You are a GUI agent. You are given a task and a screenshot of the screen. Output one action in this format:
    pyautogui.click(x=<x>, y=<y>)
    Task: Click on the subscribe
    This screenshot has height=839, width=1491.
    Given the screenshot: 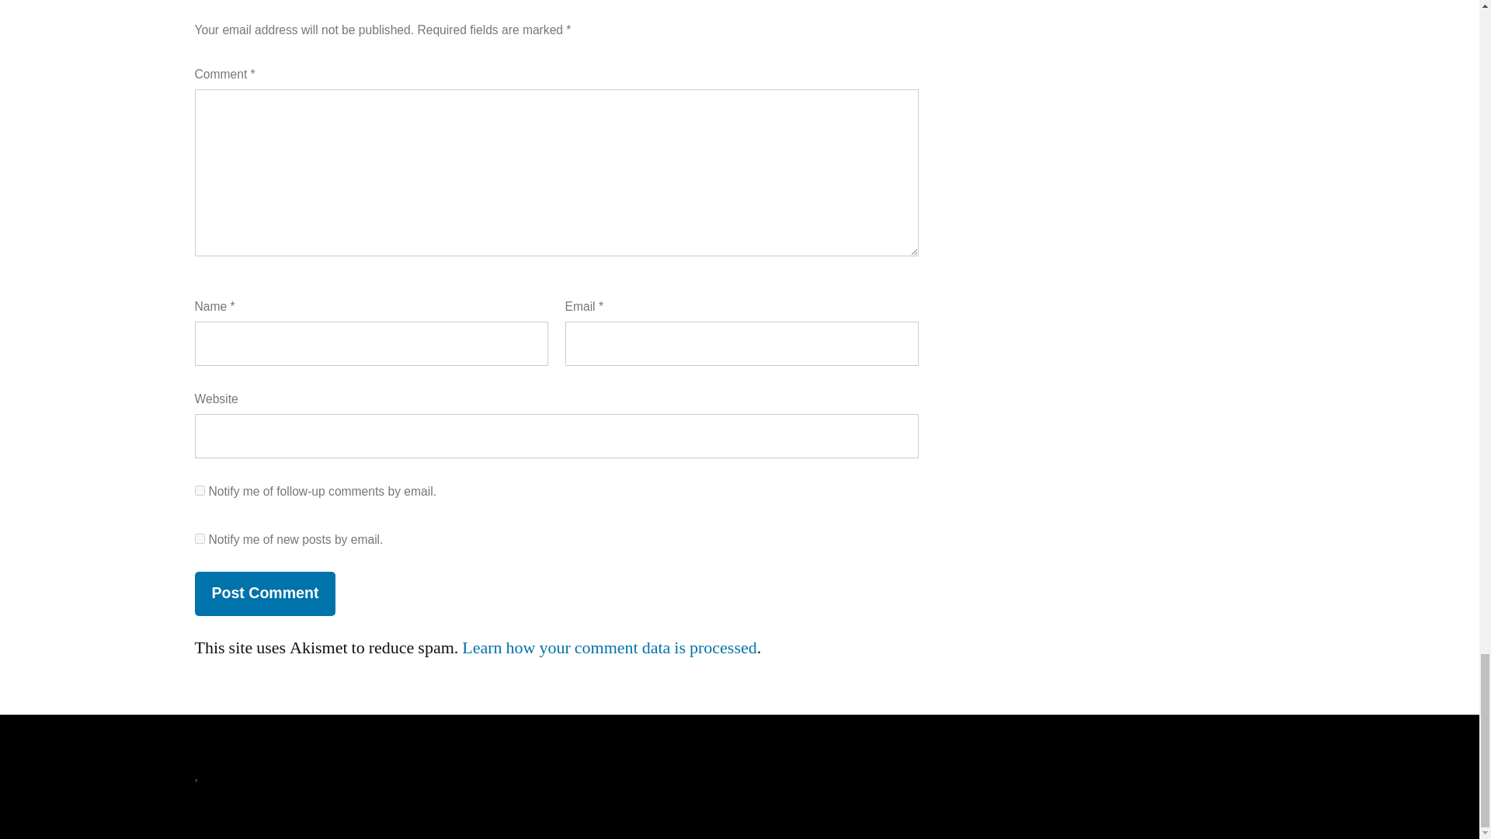 What is the action you would take?
    pyautogui.click(x=199, y=538)
    